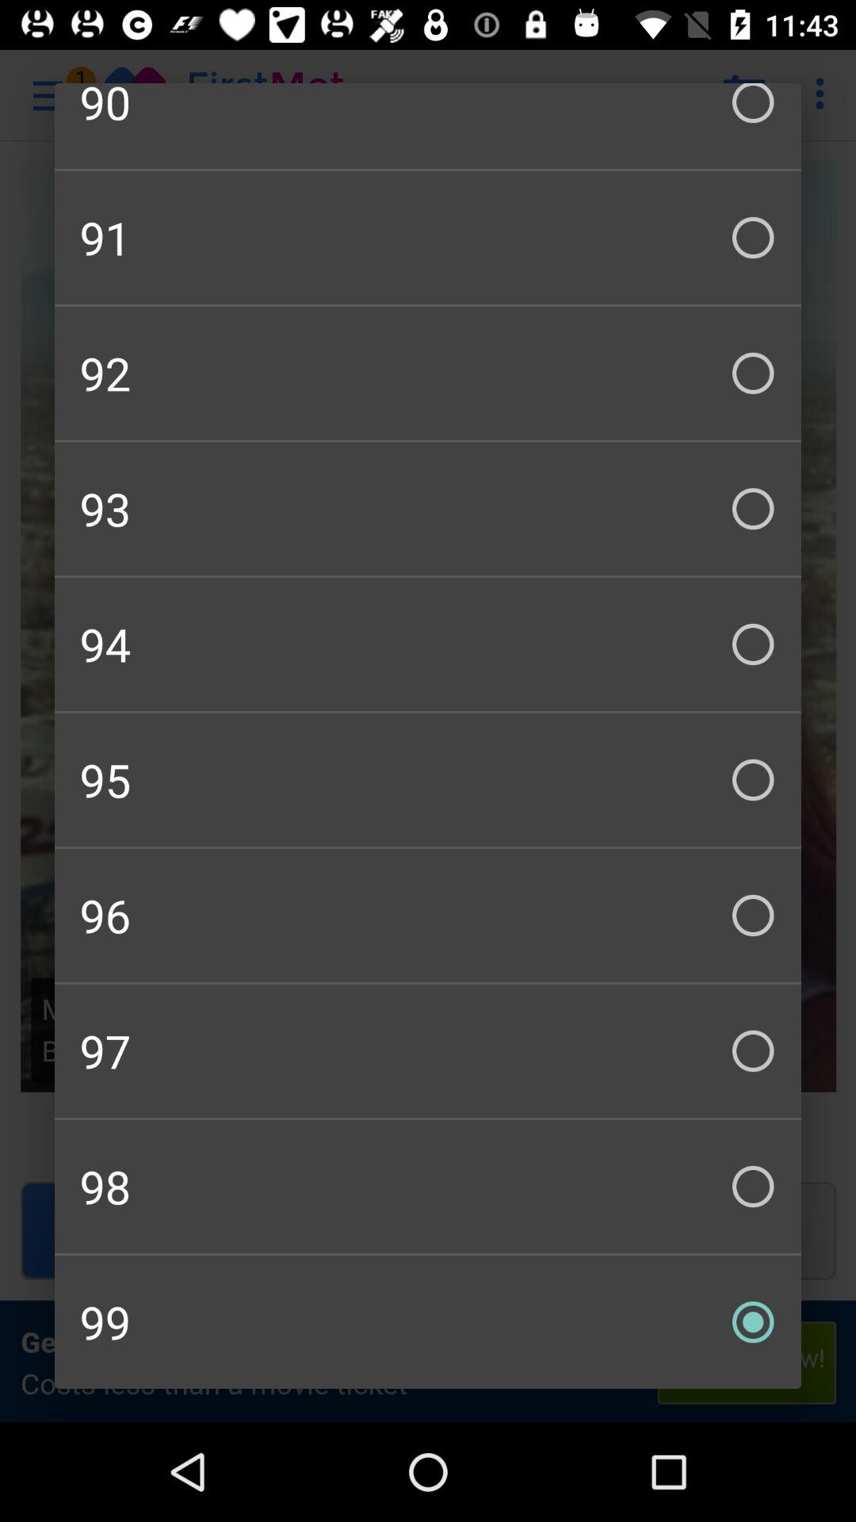 The width and height of the screenshot is (856, 1522). What do you see at coordinates (428, 373) in the screenshot?
I see `flip to 92 item` at bounding box center [428, 373].